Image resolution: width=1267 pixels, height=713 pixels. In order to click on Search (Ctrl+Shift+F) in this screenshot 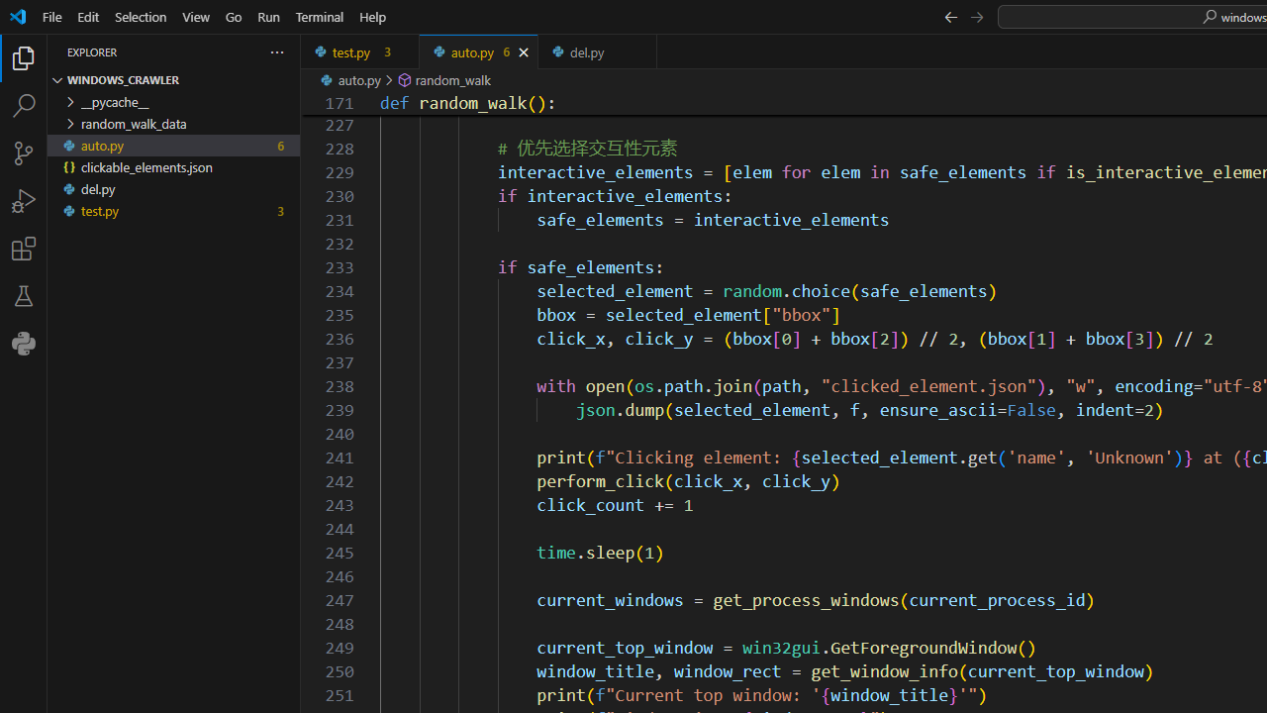, I will do `click(24, 105)`.